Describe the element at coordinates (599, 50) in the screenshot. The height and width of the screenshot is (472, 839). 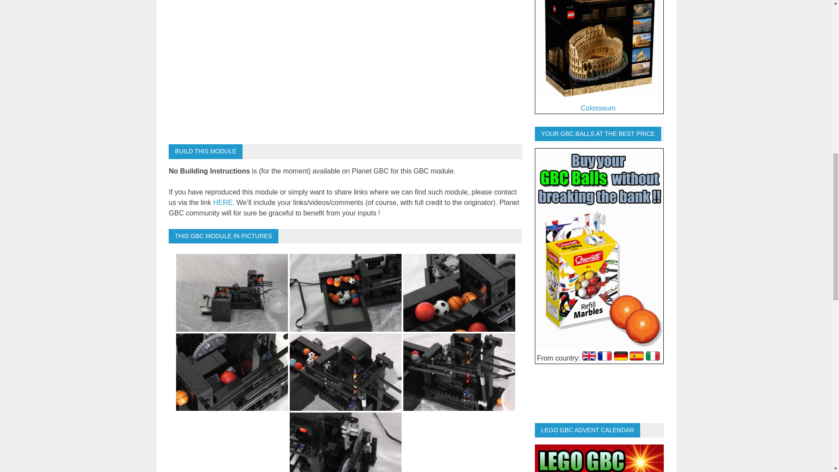
I see `Buy Colosseum on the official LEGO Shop` at that location.